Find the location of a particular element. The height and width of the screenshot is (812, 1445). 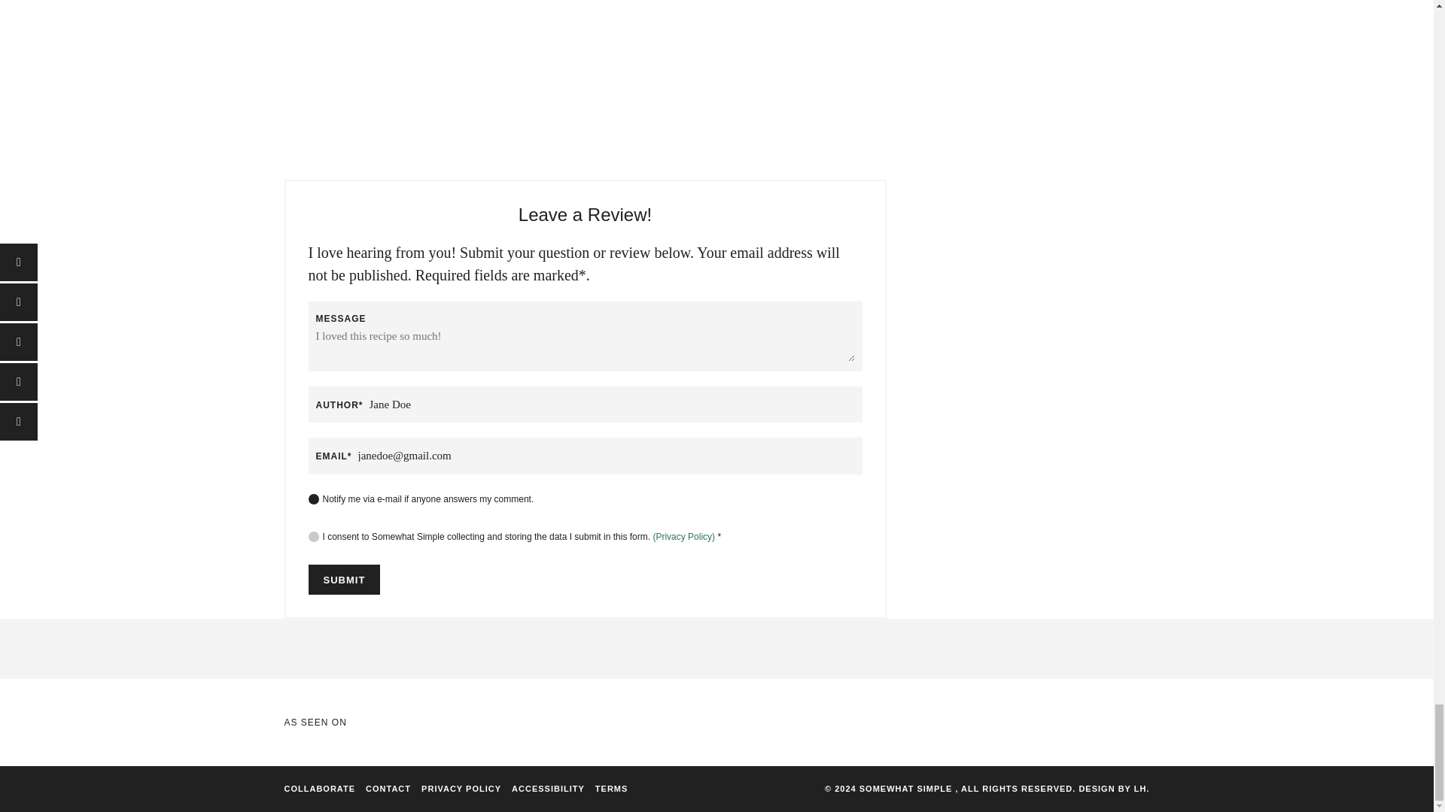

yes is located at coordinates (314, 537).